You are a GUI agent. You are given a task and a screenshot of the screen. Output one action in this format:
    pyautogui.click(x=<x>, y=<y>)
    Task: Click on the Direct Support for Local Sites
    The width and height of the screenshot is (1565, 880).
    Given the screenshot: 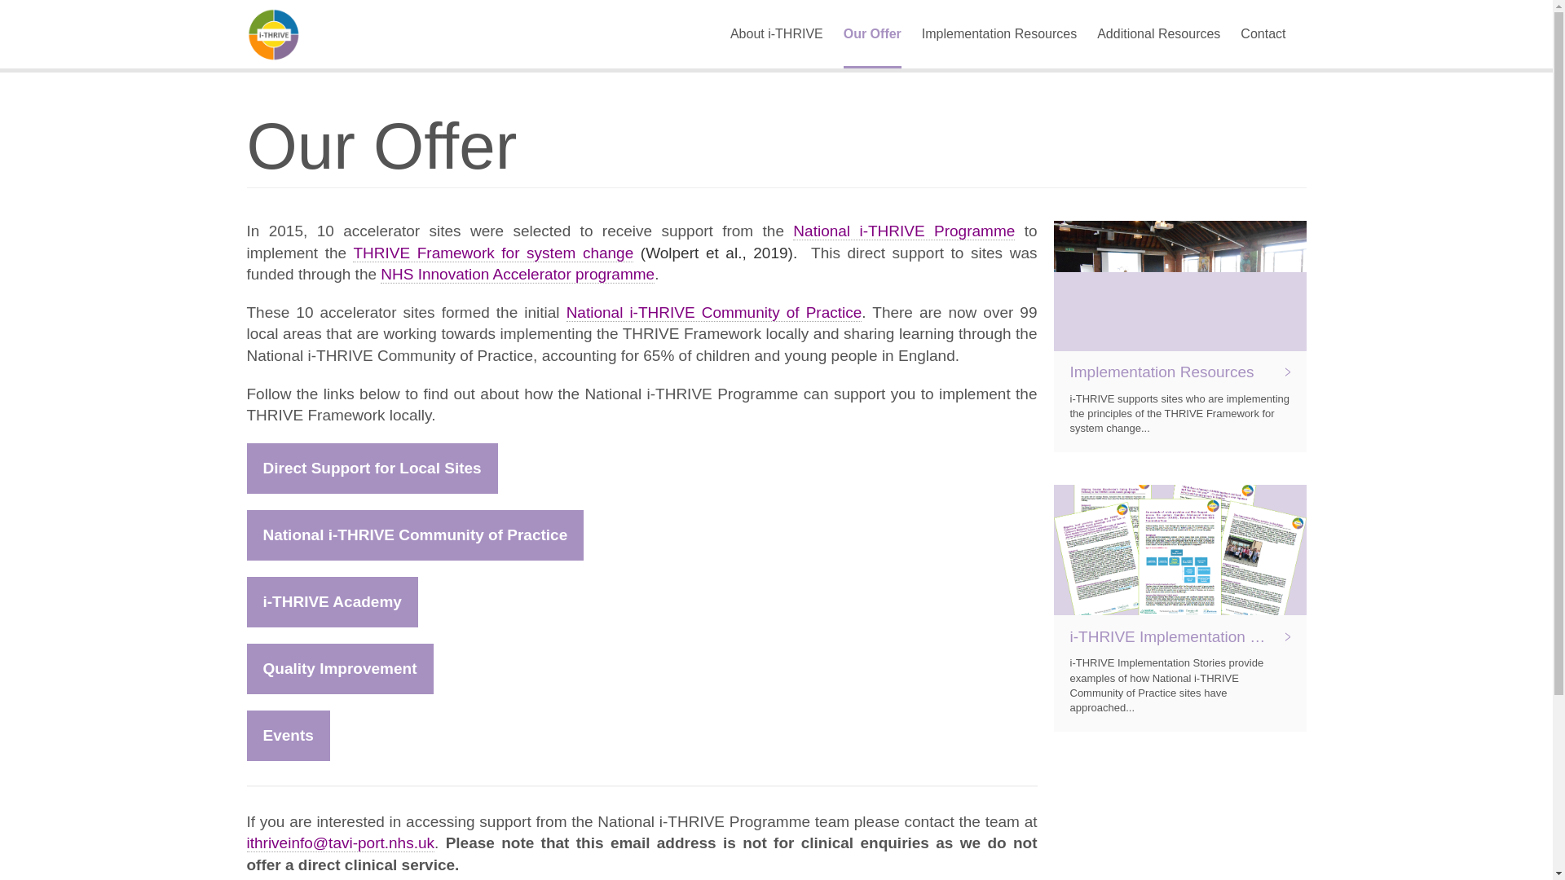 What is the action you would take?
    pyautogui.click(x=372, y=468)
    